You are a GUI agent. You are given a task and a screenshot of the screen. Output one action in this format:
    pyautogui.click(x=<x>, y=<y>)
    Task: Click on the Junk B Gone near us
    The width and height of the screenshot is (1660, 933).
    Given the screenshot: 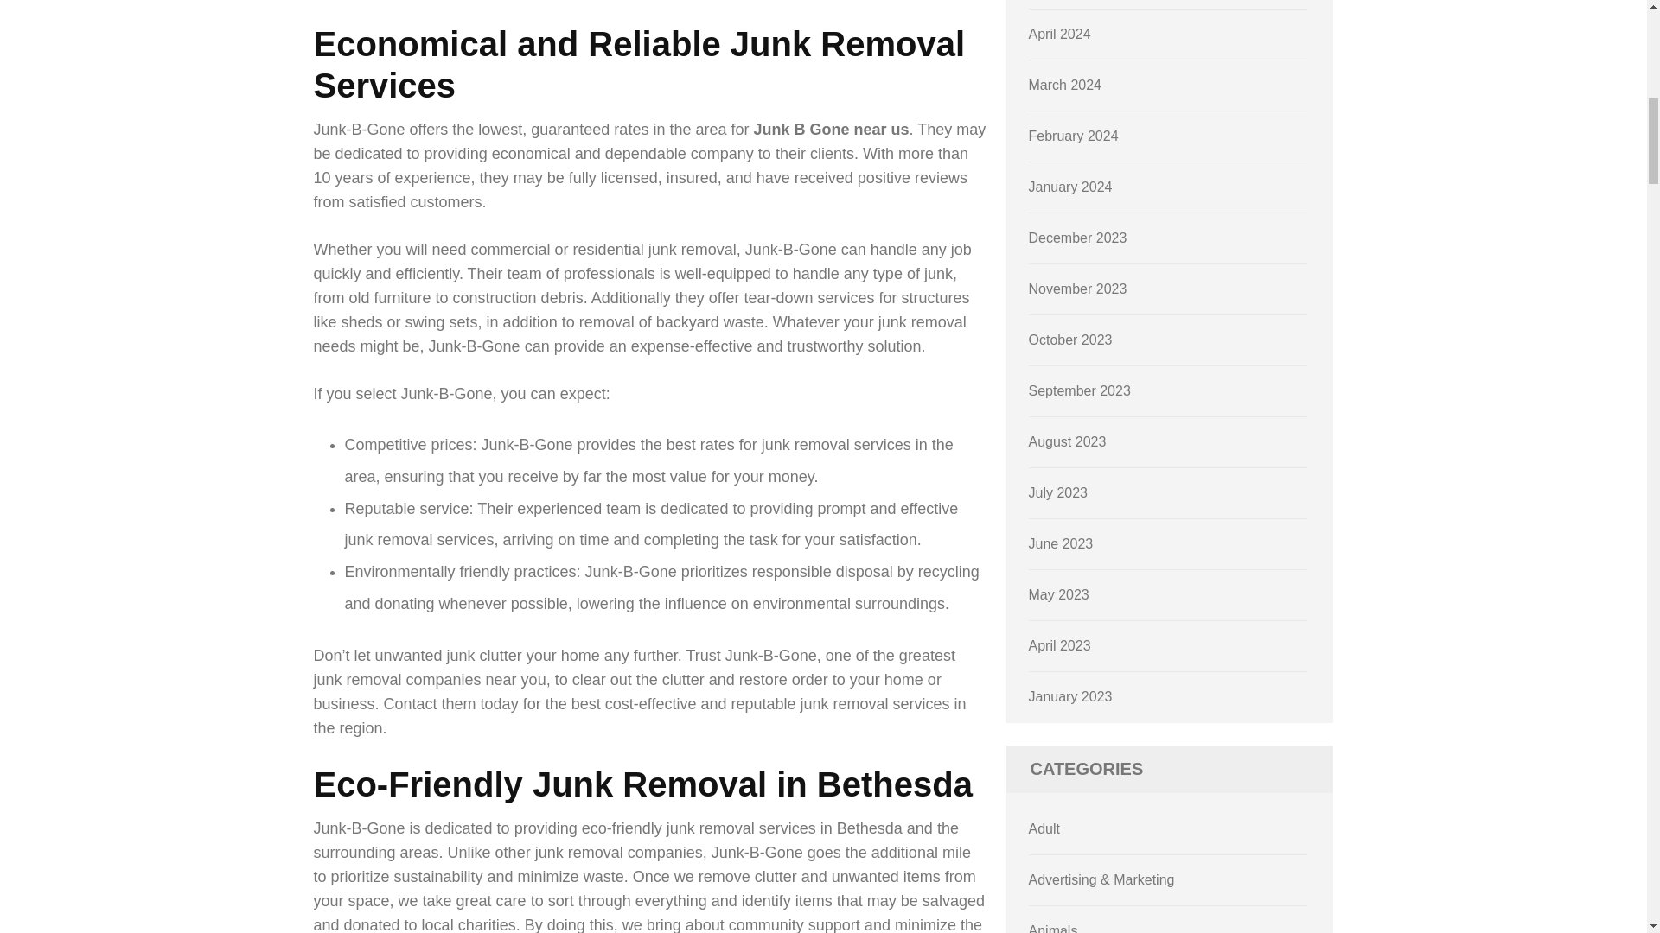 What is the action you would take?
    pyautogui.click(x=830, y=130)
    